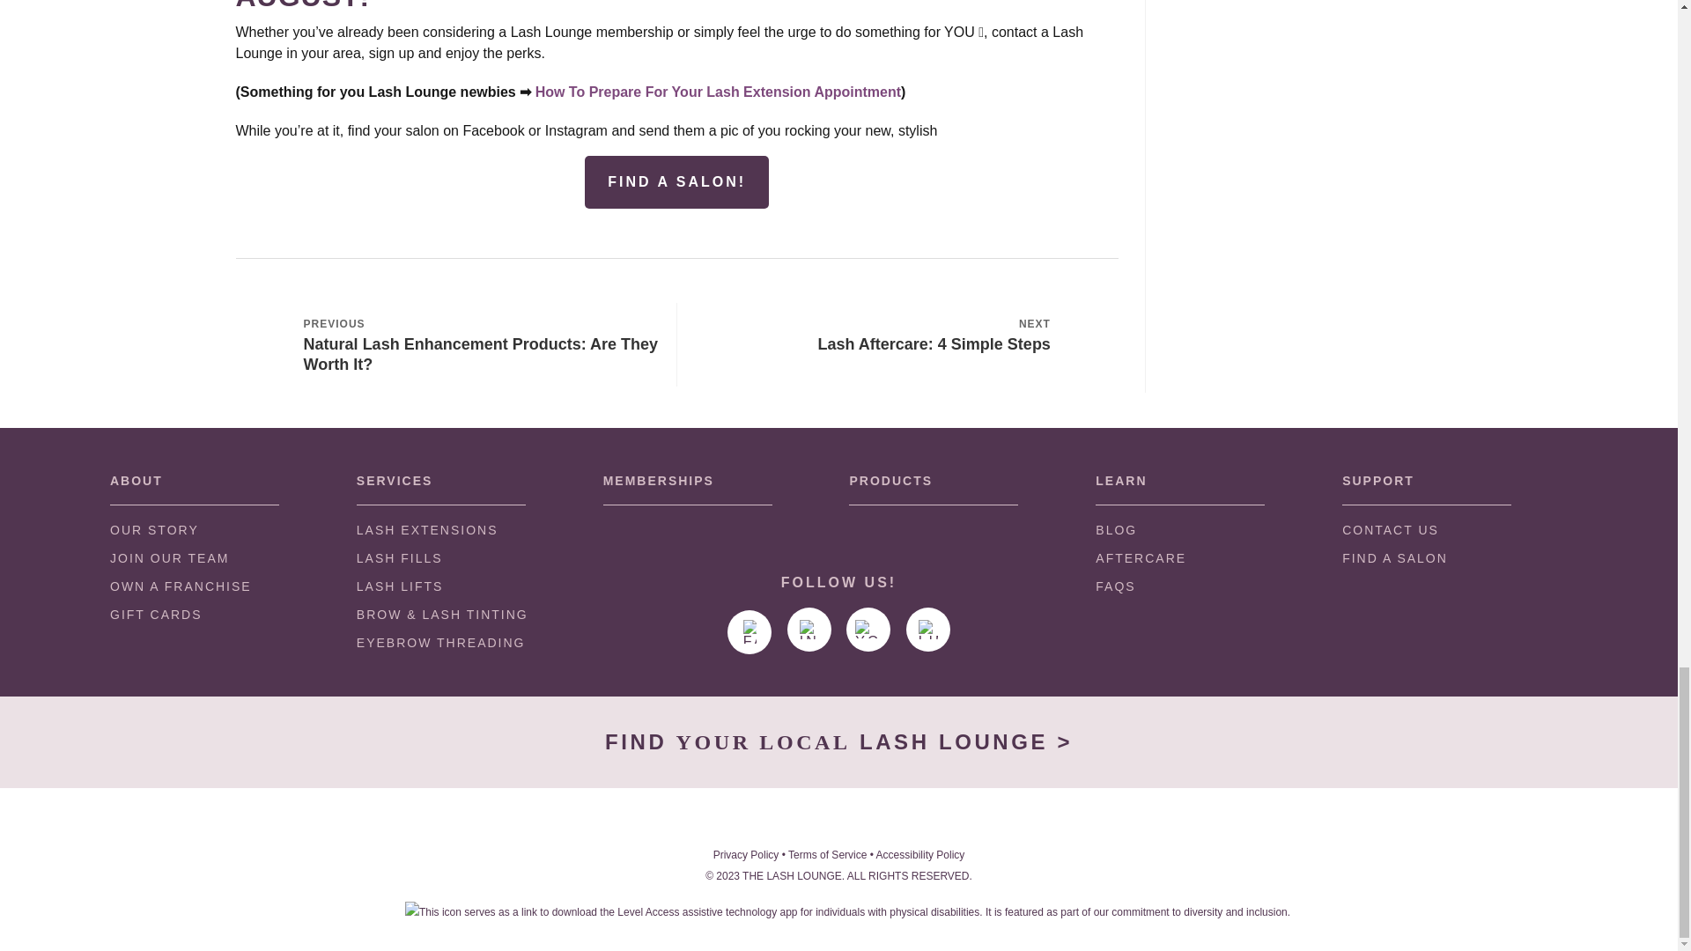 This screenshot has height=951, width=1691. Describe the element at coordinates (838, 741) in the screenshot. I see `FIND YOUR LOCAL LASH LOUNGE link` at that location.